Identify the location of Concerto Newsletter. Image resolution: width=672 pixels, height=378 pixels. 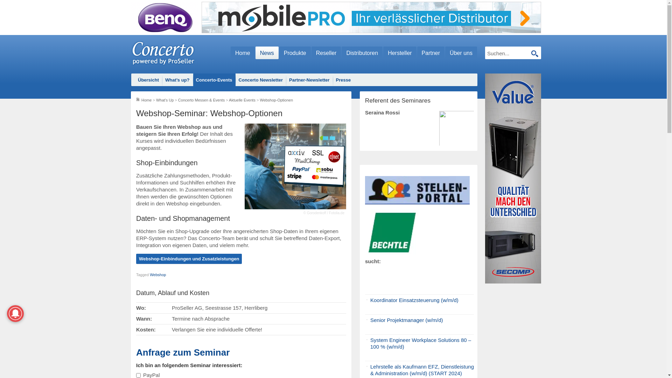
(261, 80).